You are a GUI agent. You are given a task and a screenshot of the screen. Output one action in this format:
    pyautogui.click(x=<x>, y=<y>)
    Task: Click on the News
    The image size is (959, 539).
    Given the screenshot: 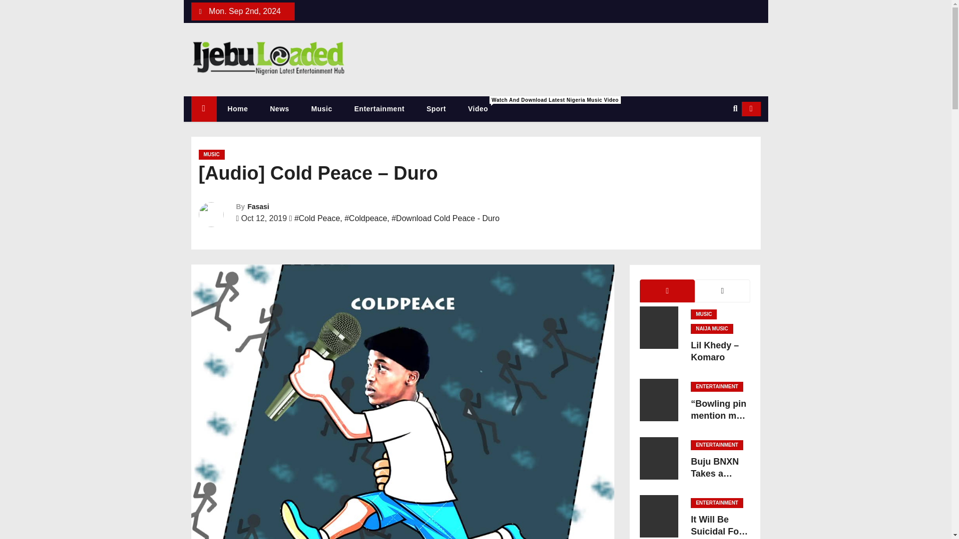 What is the action you would take?
    pyautogui.click(x=279, y=109)
    